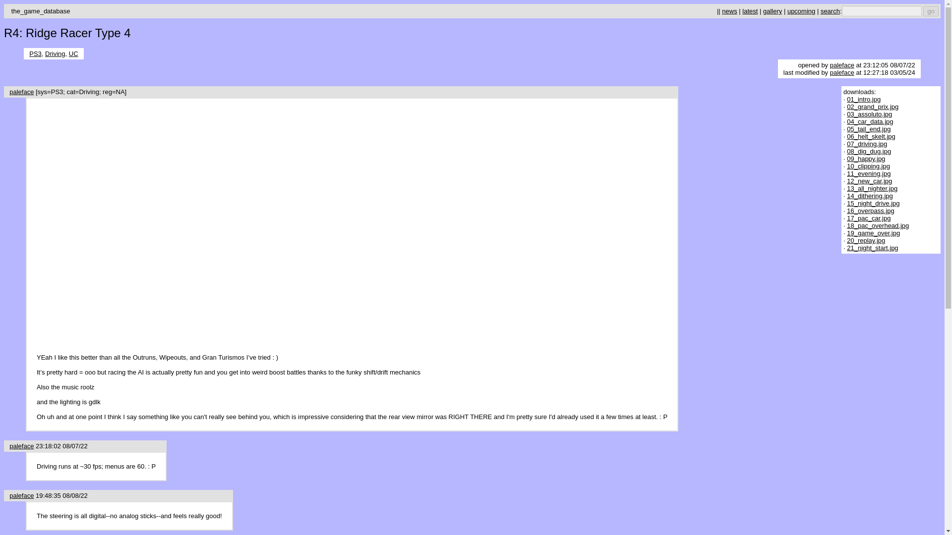 Image resolution: width=952 pixels, height=535 pixels. I want to click on paleface, so click(21, 92).